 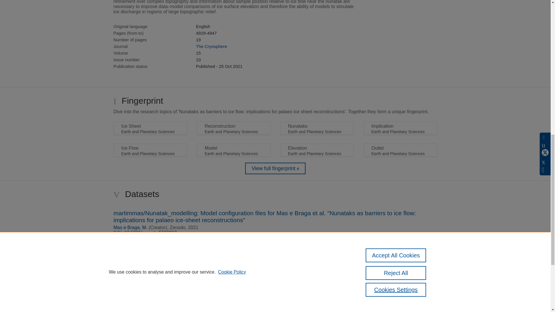 I want to click on Mas e Braga, M., so click(x=130, y=227).